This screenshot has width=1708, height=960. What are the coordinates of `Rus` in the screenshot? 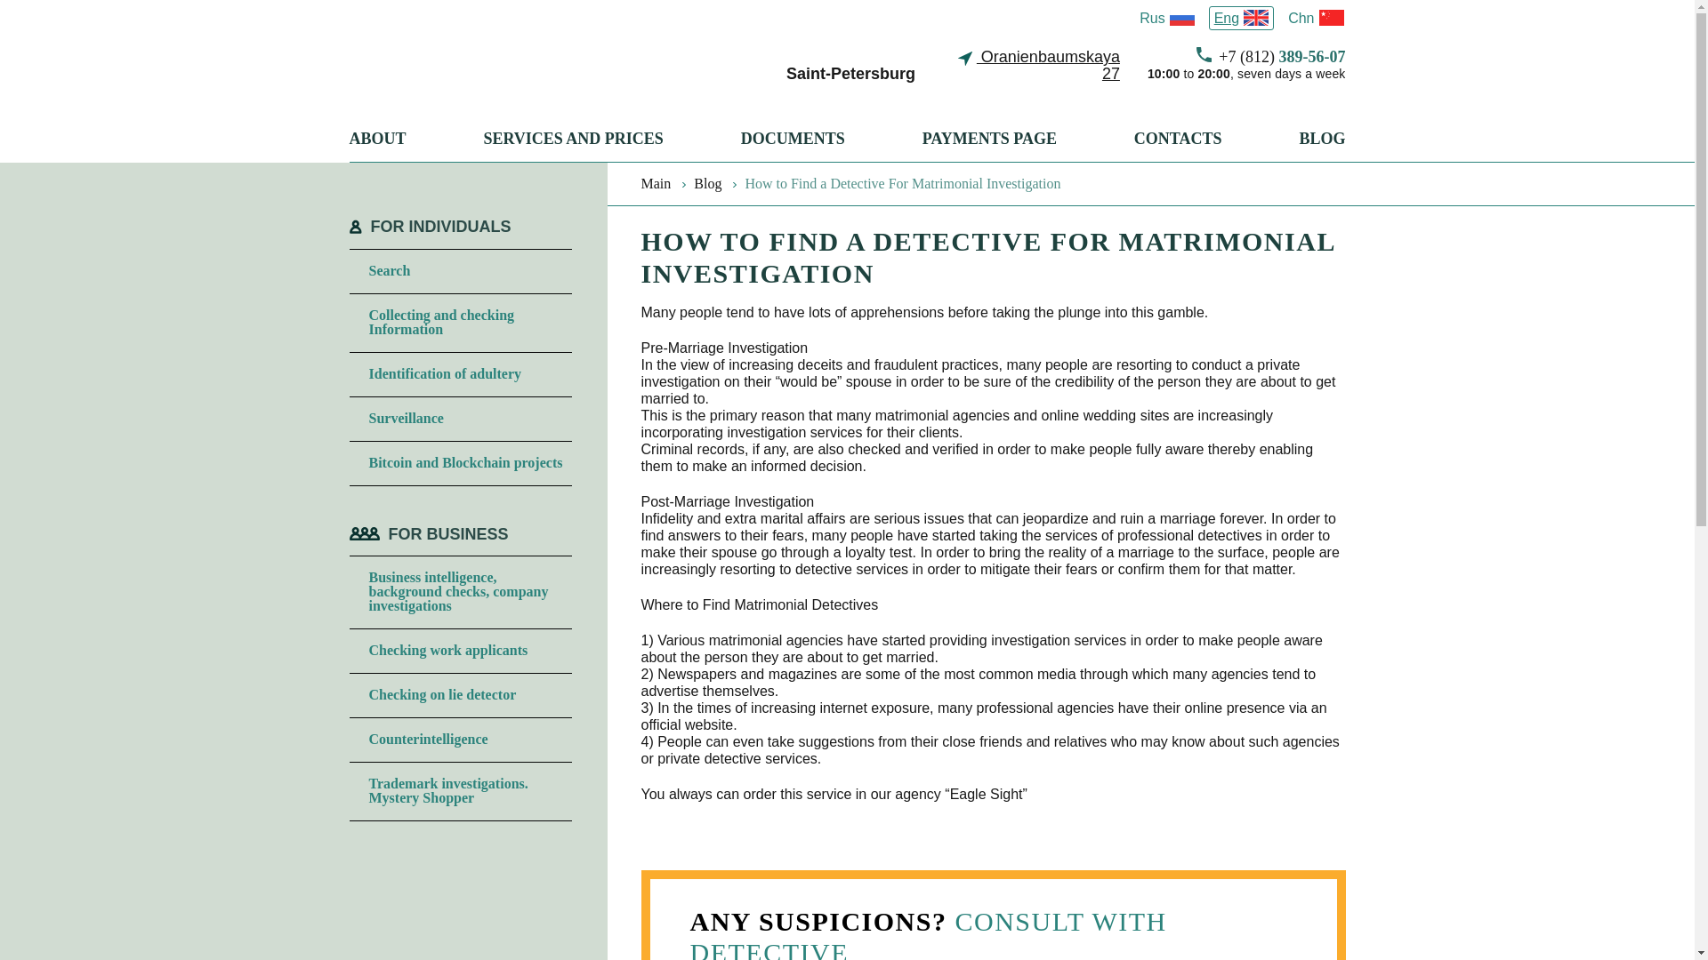 It's located at (1165, 18).